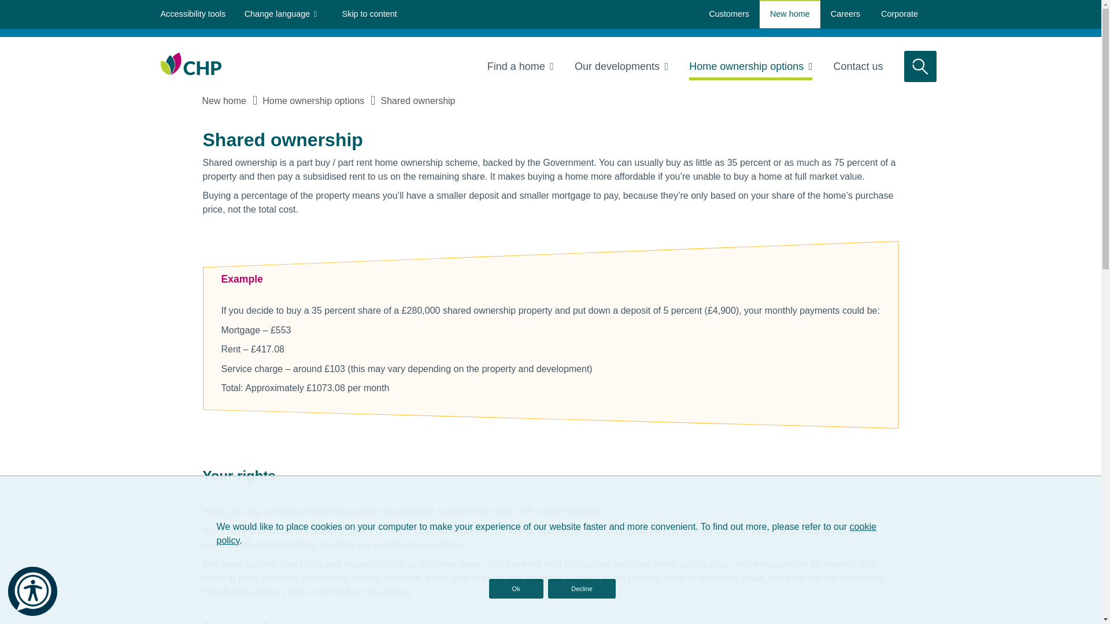  What do you see at coordinates (728, 14) in the screenshot?
I see `Customers` at bounding box center [728, 14].